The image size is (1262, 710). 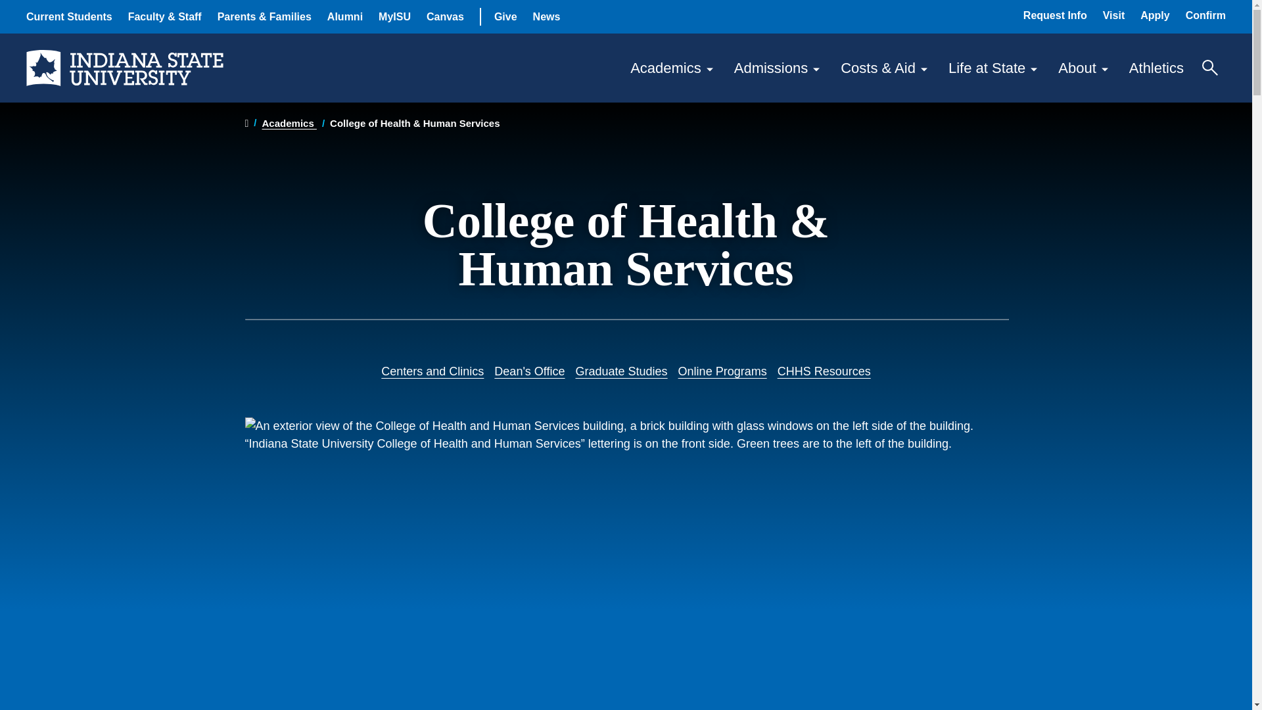 I want to click on Indiana State University, so click(x=125, y=67).